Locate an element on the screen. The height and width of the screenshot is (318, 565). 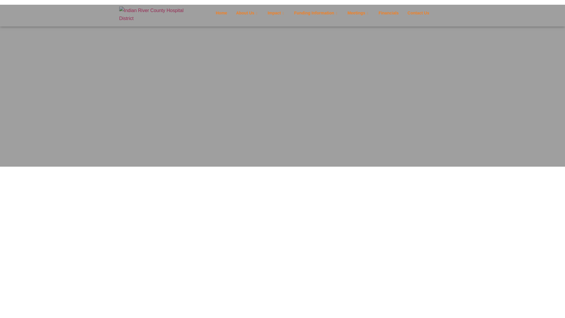
Home is located at coordinates (221, 13).